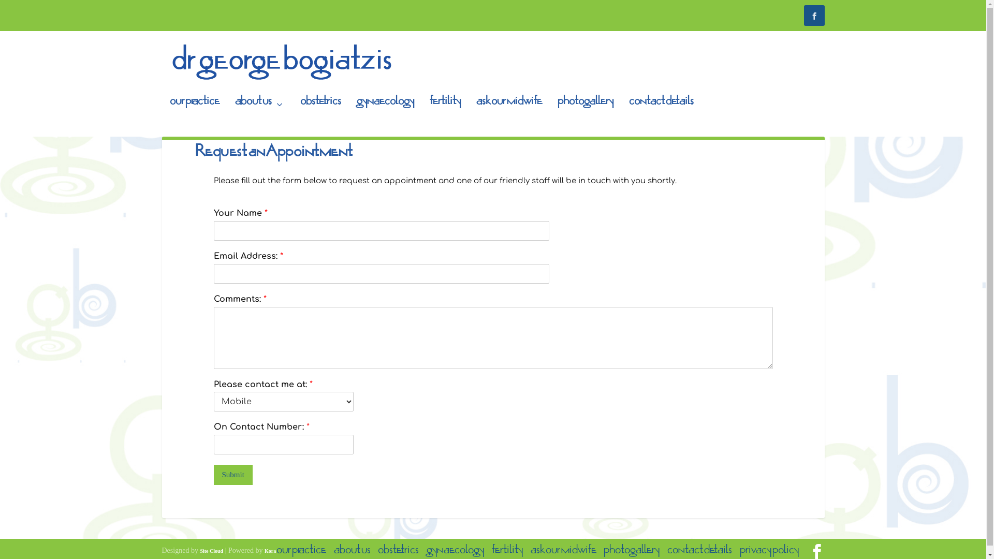 Image resolution: width=994 pixels, height=559 pixels. I want to click on photogallery, so click(585, 119).